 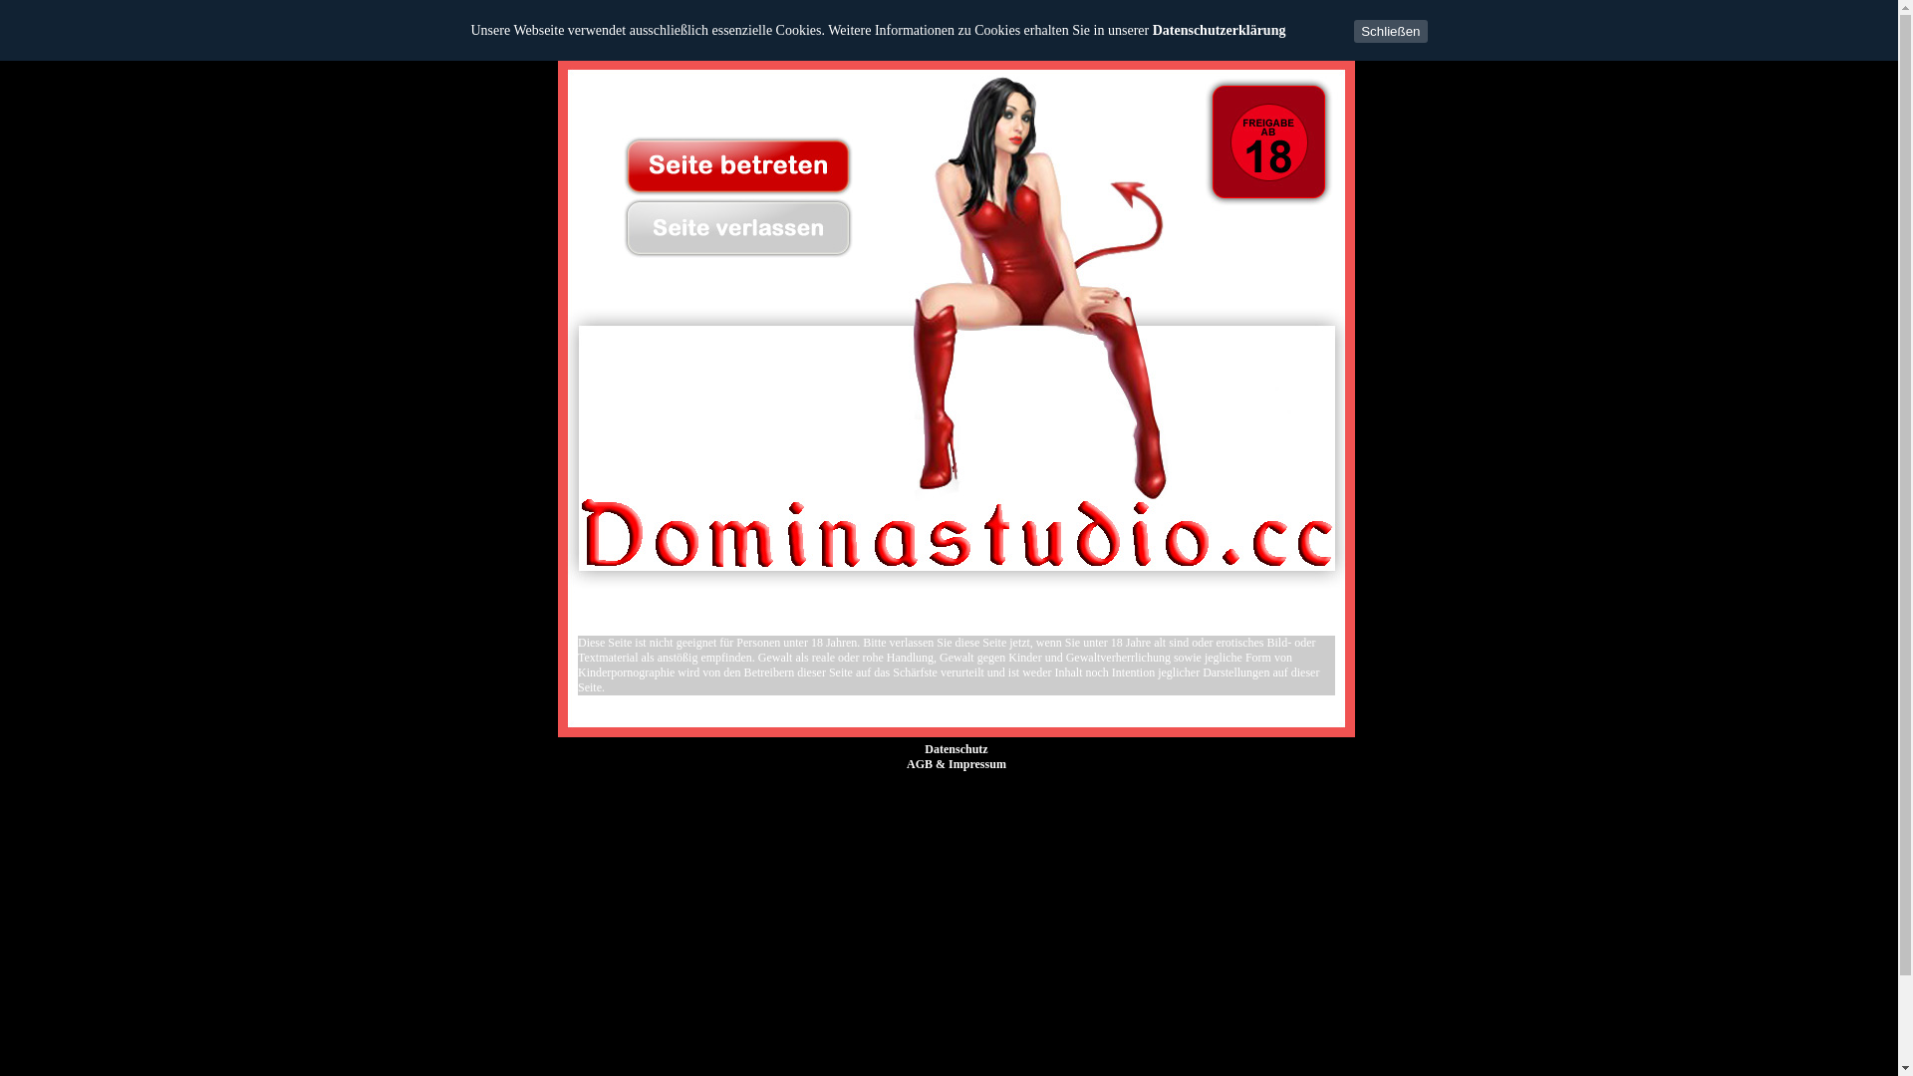 What do you see at coordinates (1084, 787) in the screenshot?
I see `Svetlana` at bounding box center [1084, 787].